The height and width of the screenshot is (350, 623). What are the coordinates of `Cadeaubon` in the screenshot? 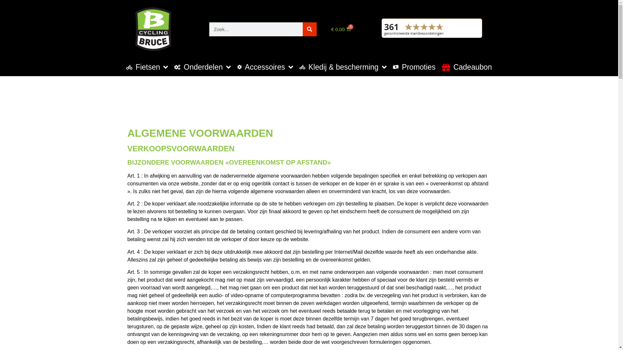 It's located at (467, 67).